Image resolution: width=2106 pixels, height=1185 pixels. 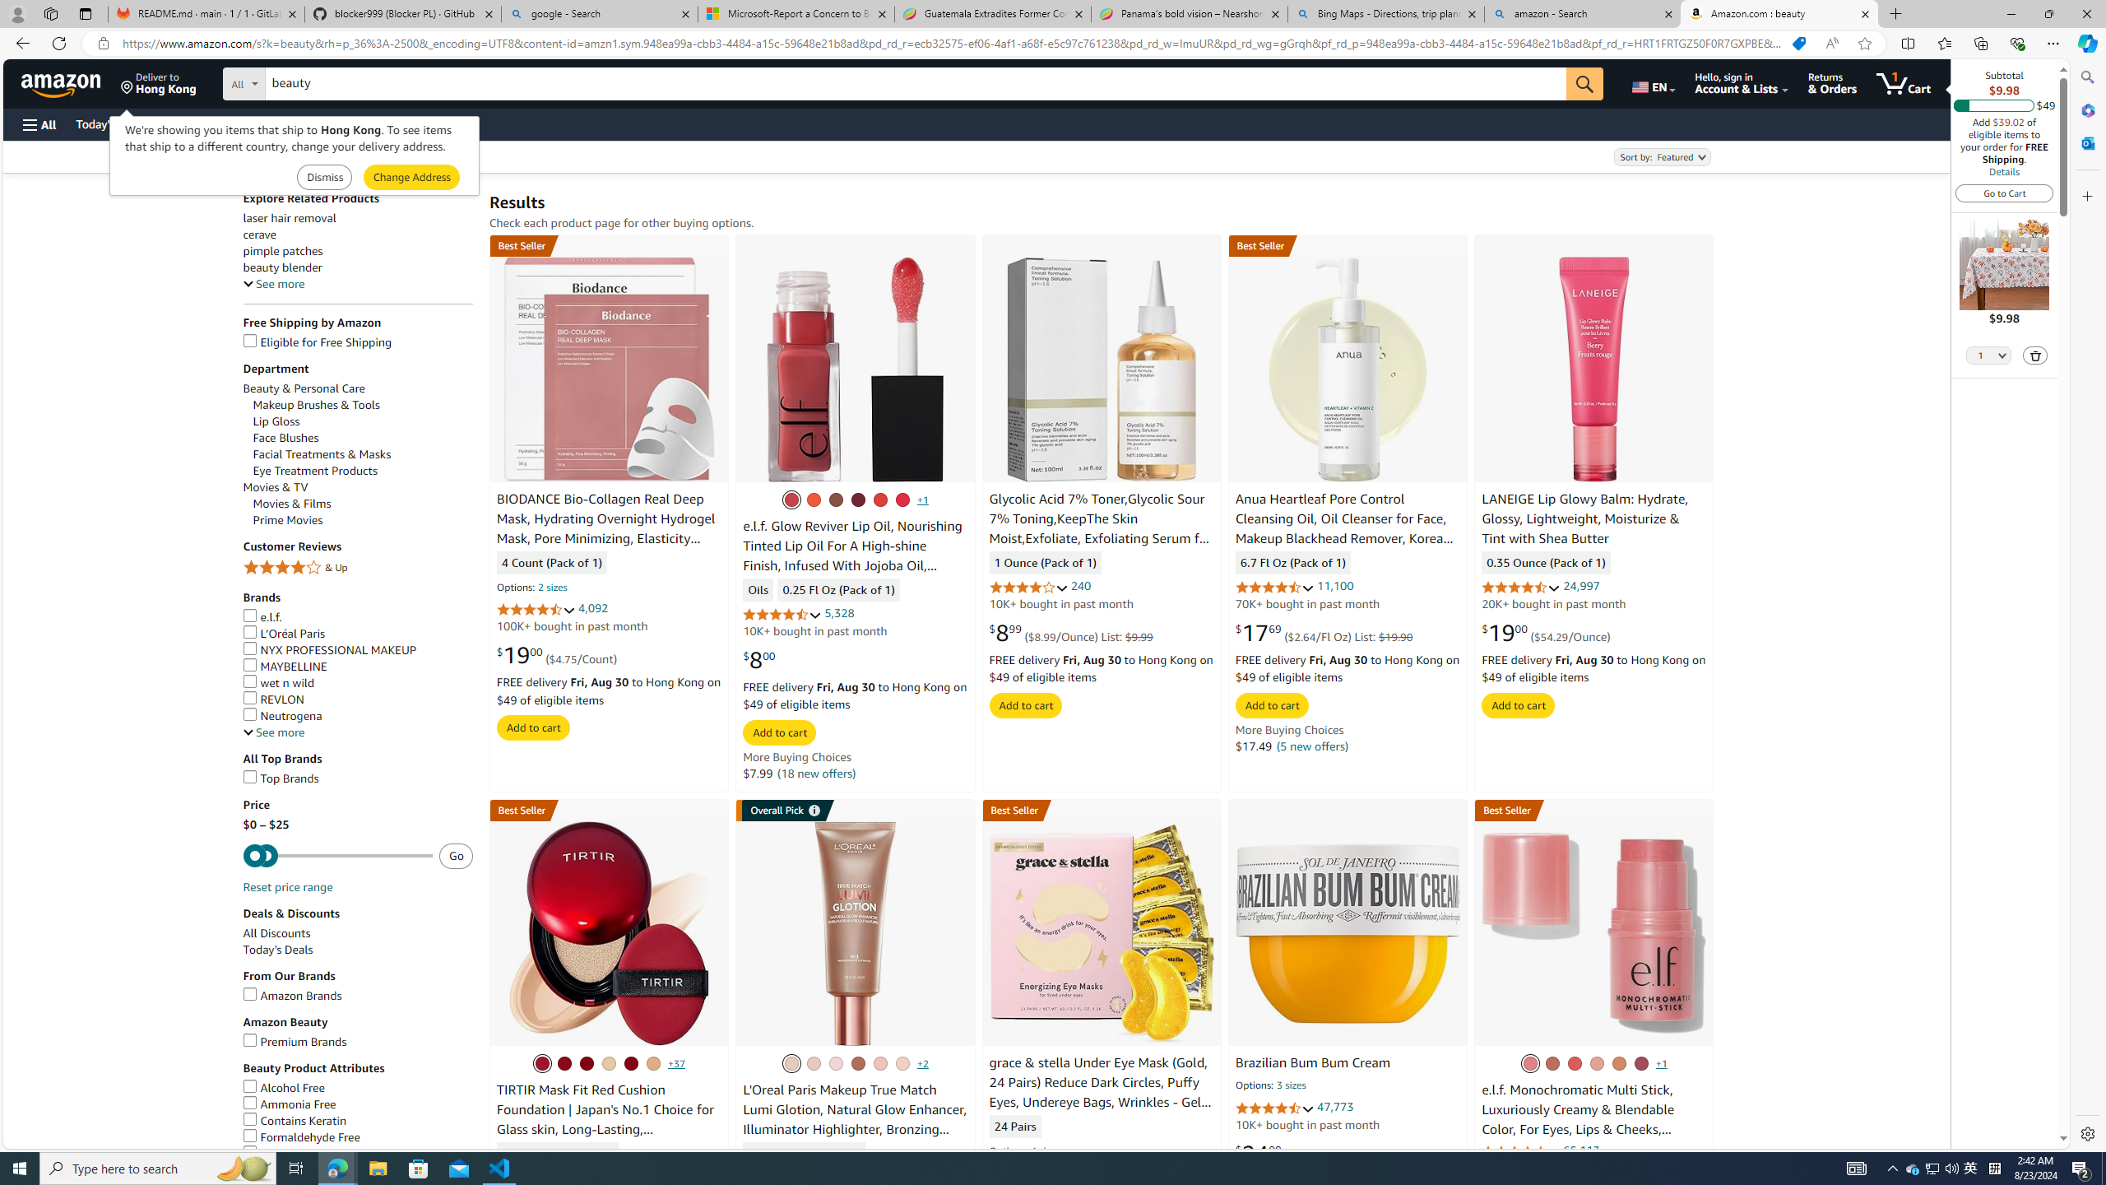 What do you see at coordinates (1323, 633) in the screenshot?
I see `$17.69 ( $2.64 /Fl Oz) List: $19.90` at bounding box center [1323, 633].